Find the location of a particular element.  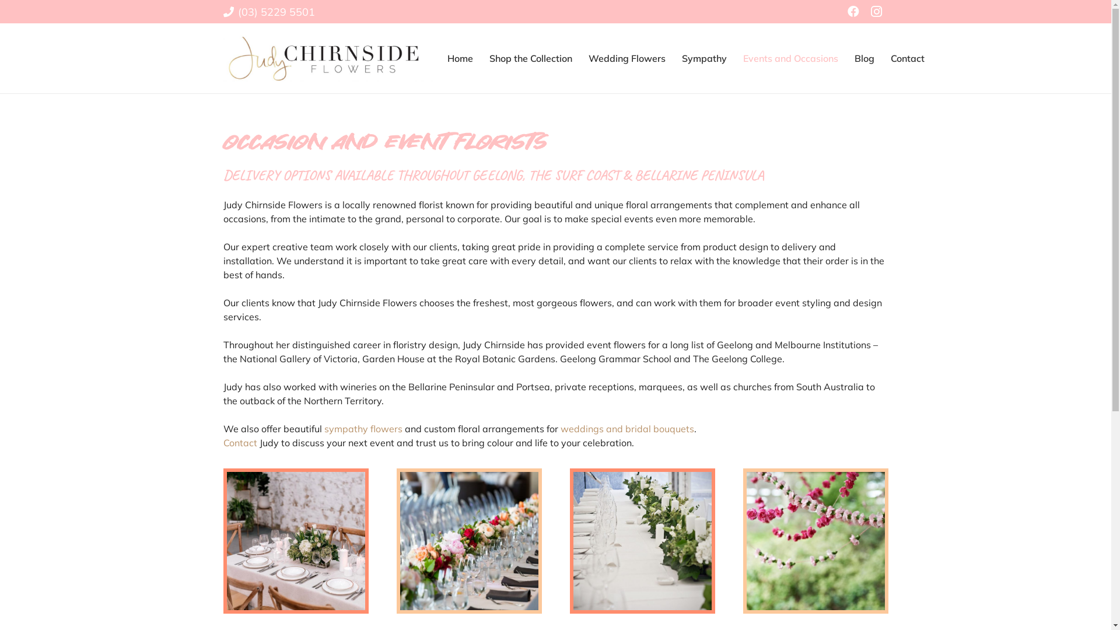

Sympathy is located at coordinates (705, 58).